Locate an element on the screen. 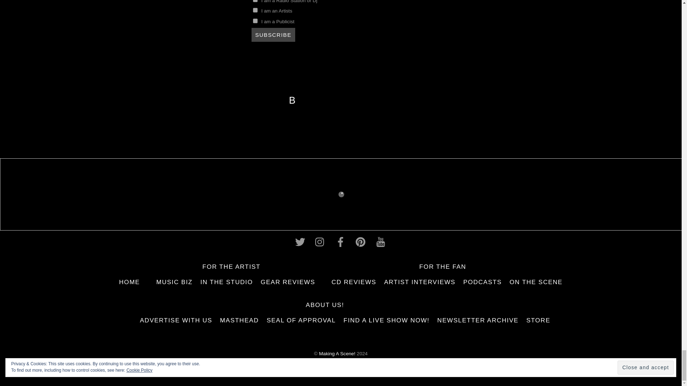 The height and width of the screenshot is (386, 687). 3 is located at coordinates (255, 1).